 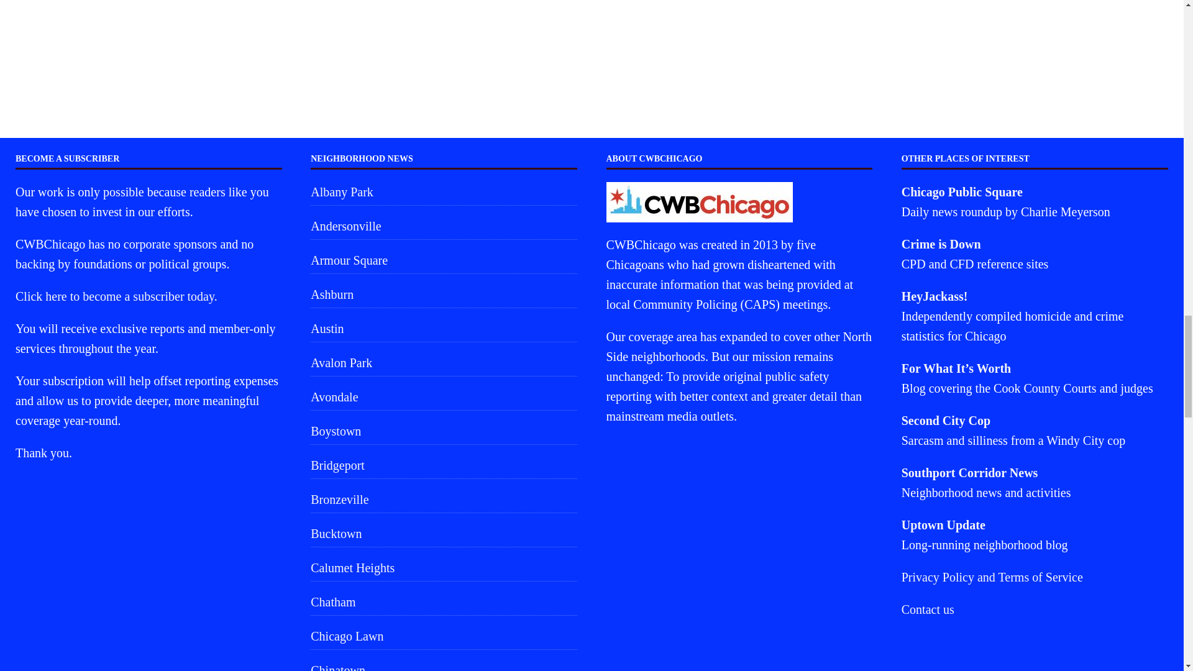 What do you see at coordinates (444, 193) in the screenshot?
I see `Albany Park` at bounding box center [444, 193].